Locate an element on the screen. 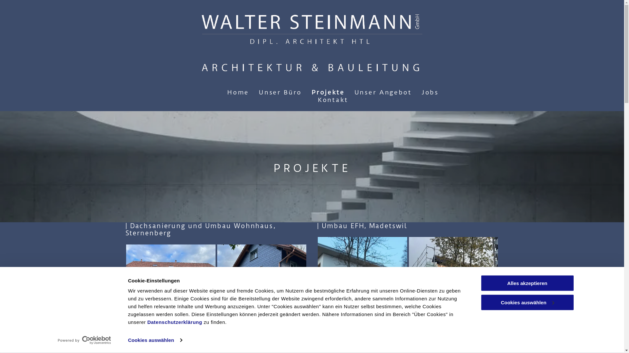  Unser Angebot is located at coordinates (383, 92).